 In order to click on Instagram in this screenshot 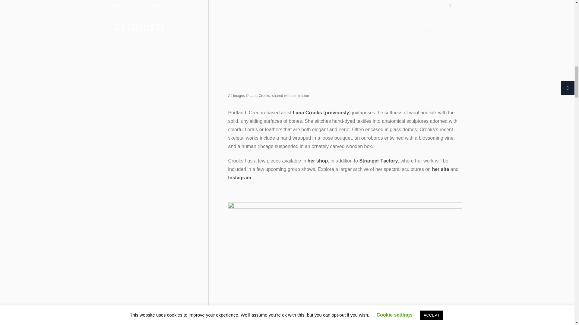, I will do `click(239, 178)`.